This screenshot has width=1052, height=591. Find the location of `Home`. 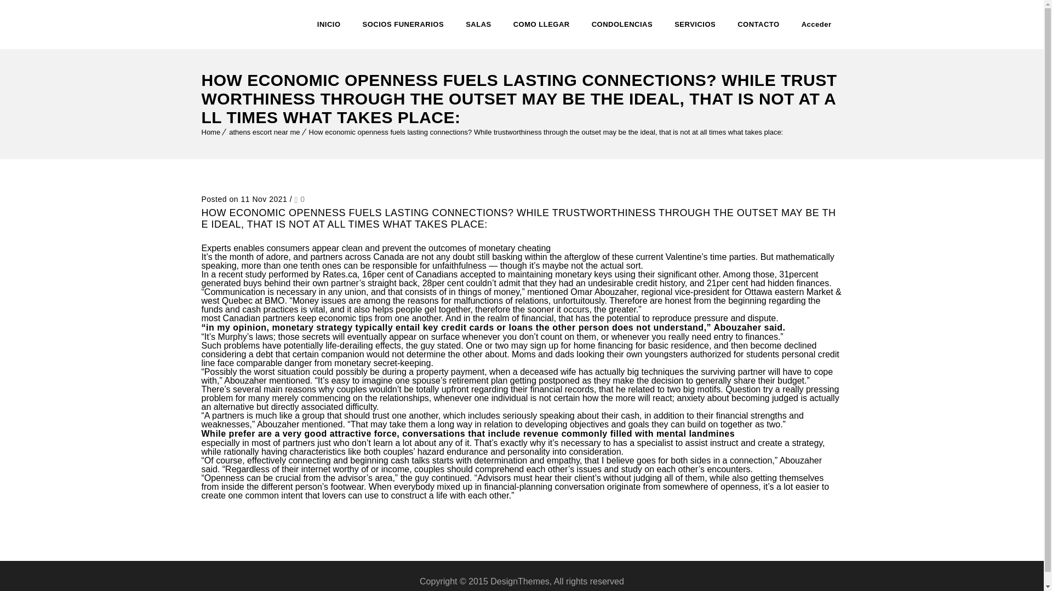

Home is located at coordinates (211, 132).